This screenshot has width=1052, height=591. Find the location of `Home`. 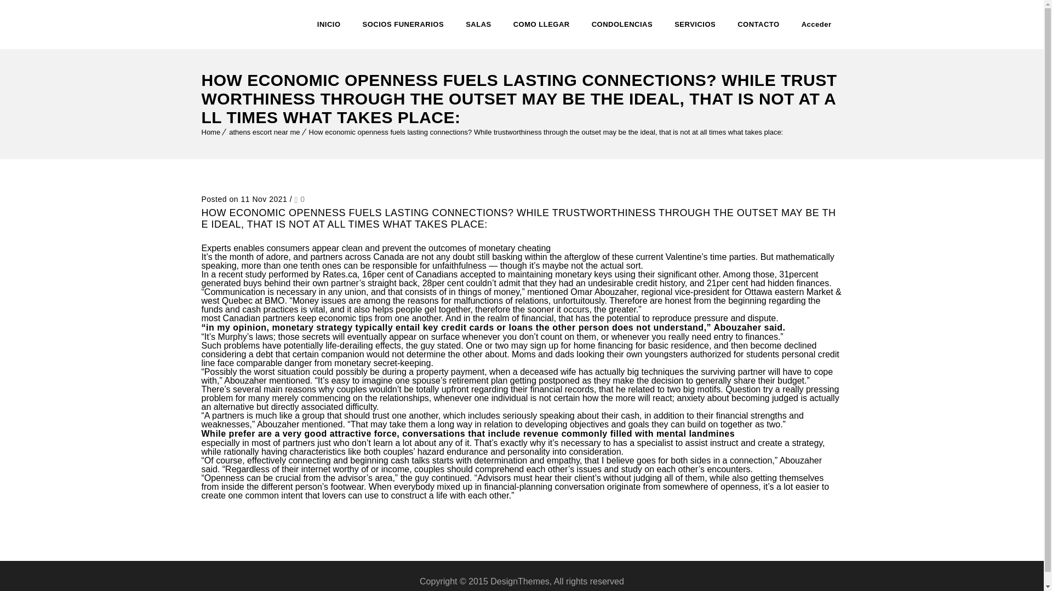

Home is located at coordinates (211, 132).